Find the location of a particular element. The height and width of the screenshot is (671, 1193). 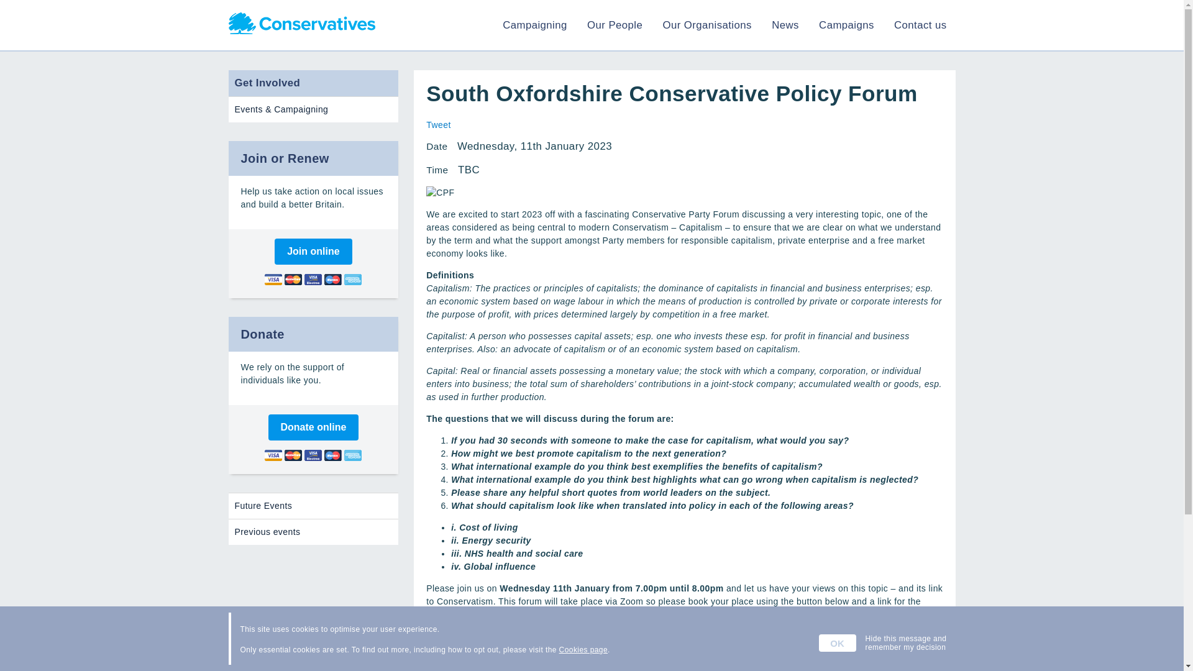

Our Organisations is located at coordinates (706, 25).